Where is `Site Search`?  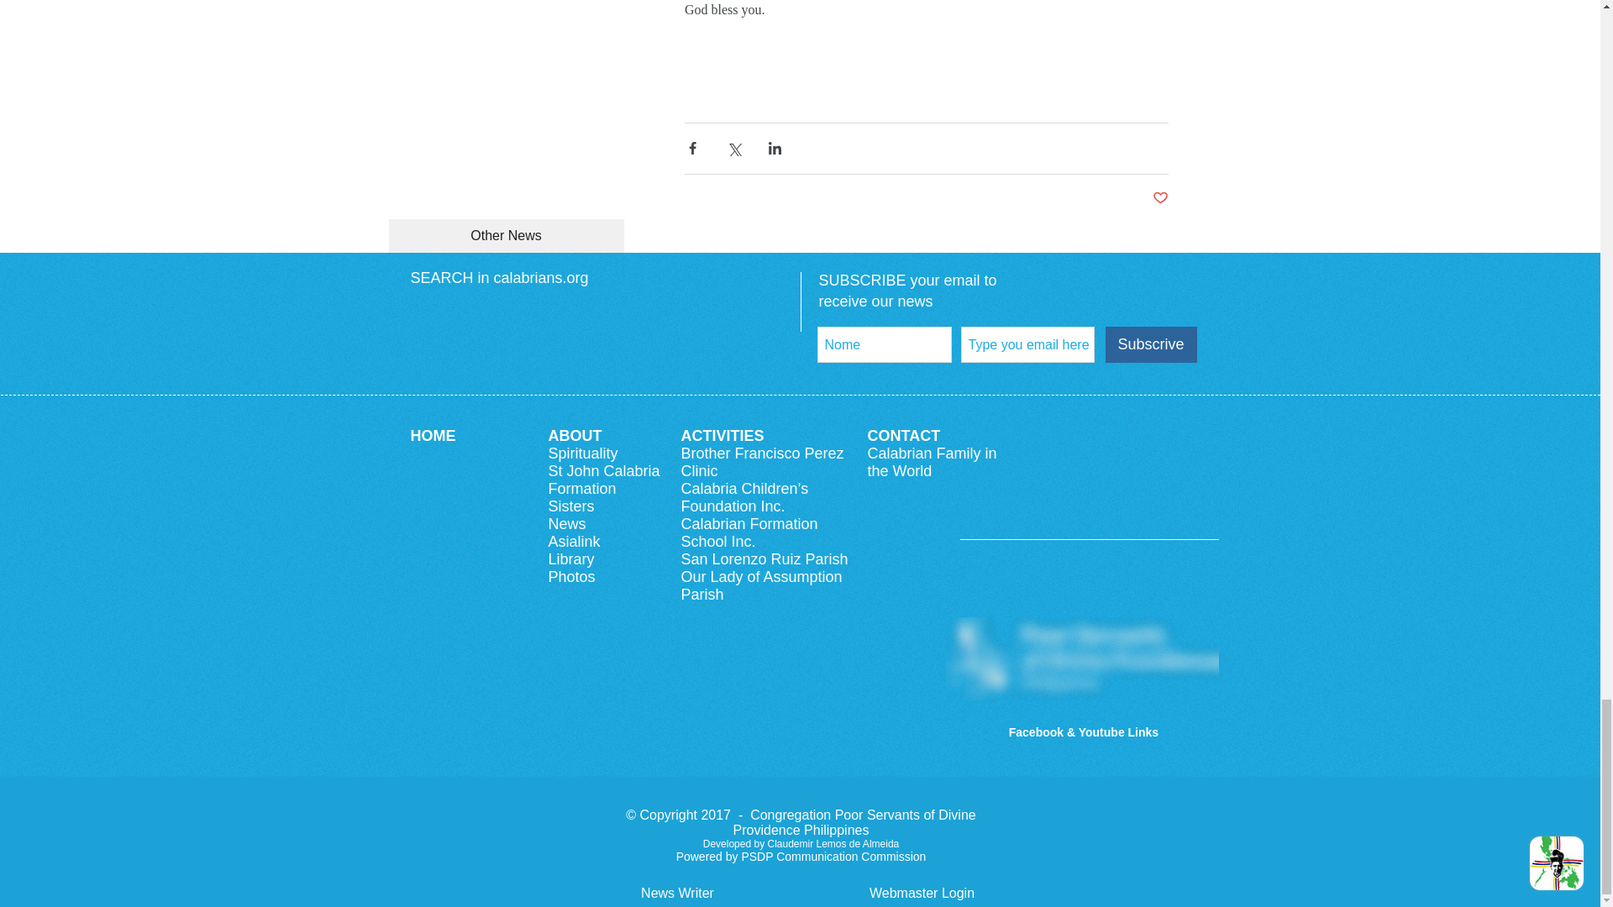
Site Search is located at coordinates (592, 319).